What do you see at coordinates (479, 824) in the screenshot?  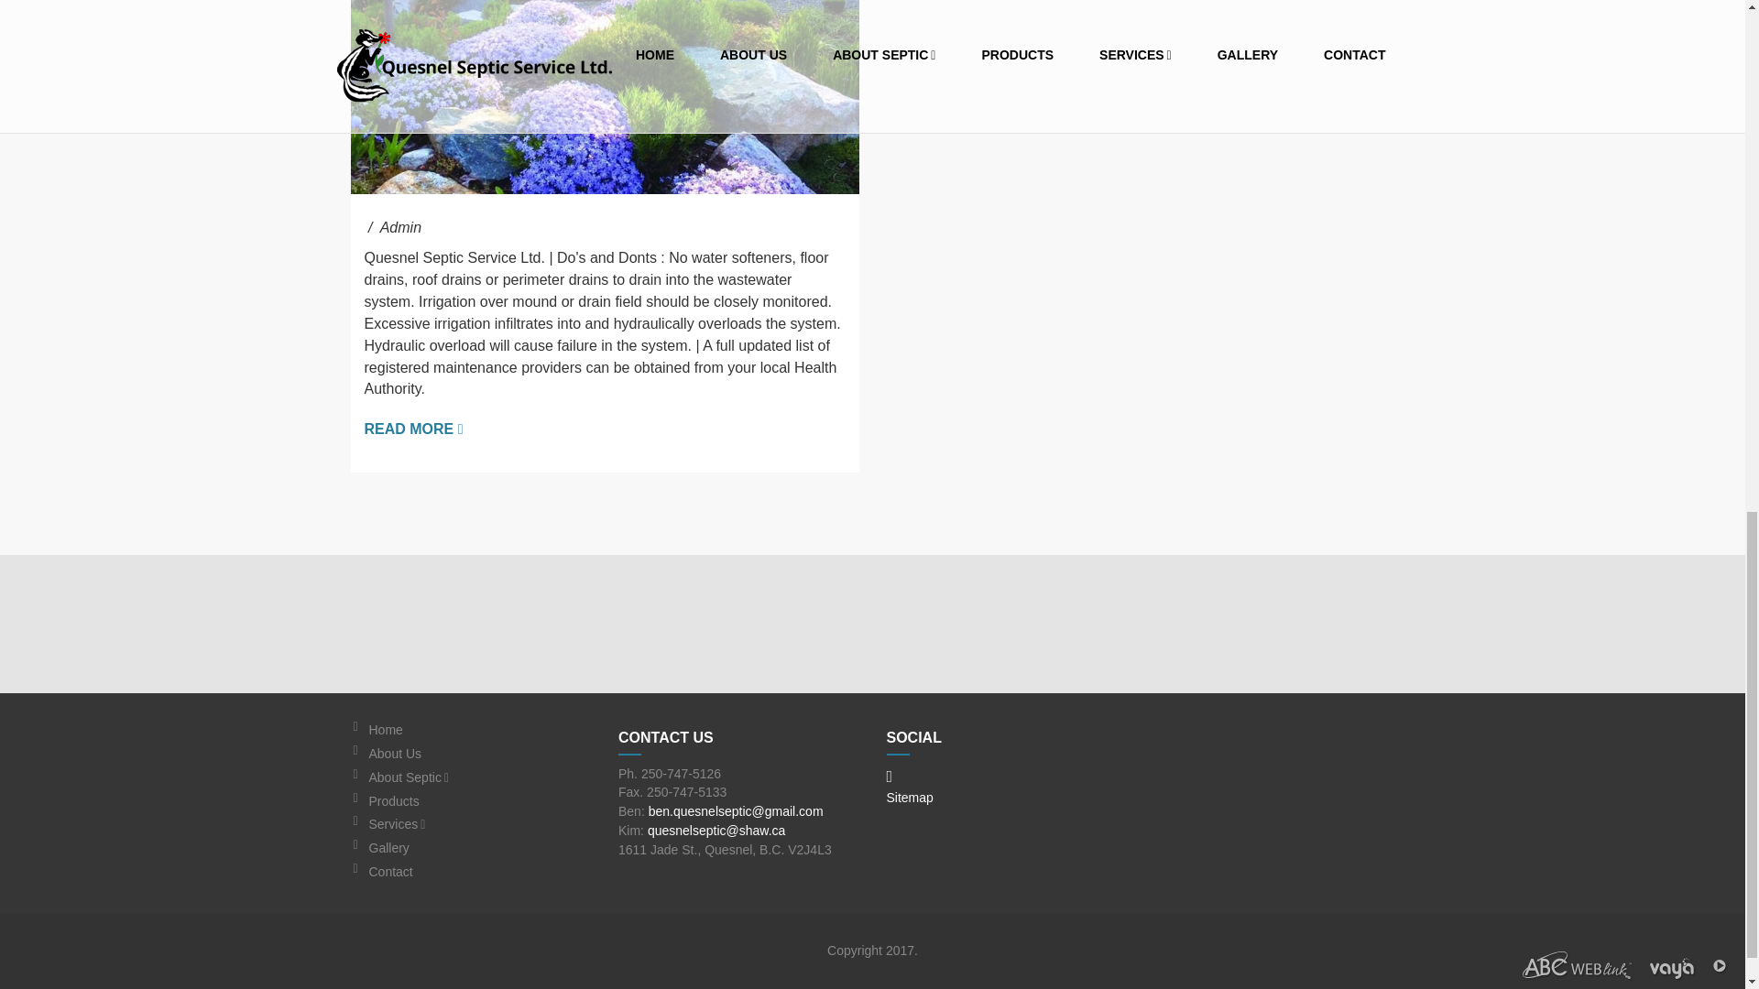 I see `Services` at bounding box center [479, 824].